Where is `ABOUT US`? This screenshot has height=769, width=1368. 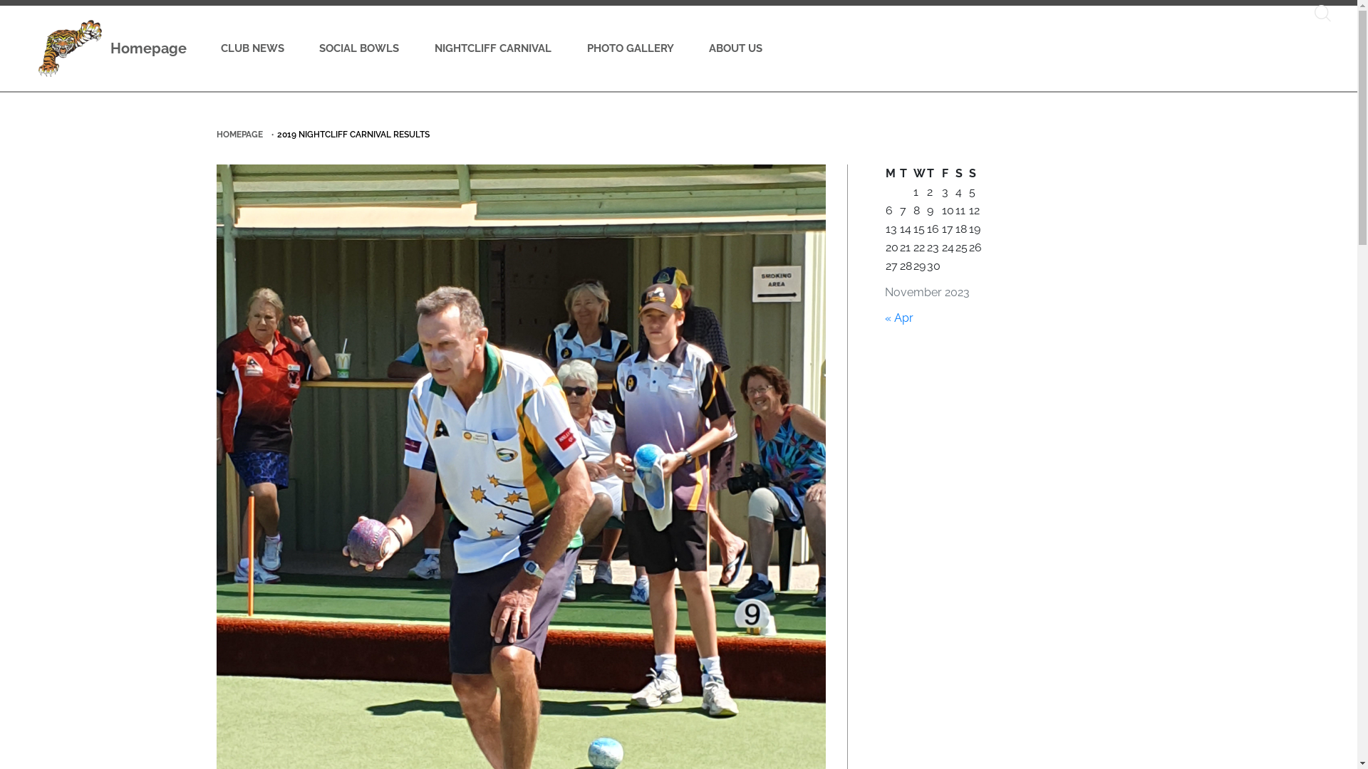
ABOUT US is located at coordinates (735, 48).